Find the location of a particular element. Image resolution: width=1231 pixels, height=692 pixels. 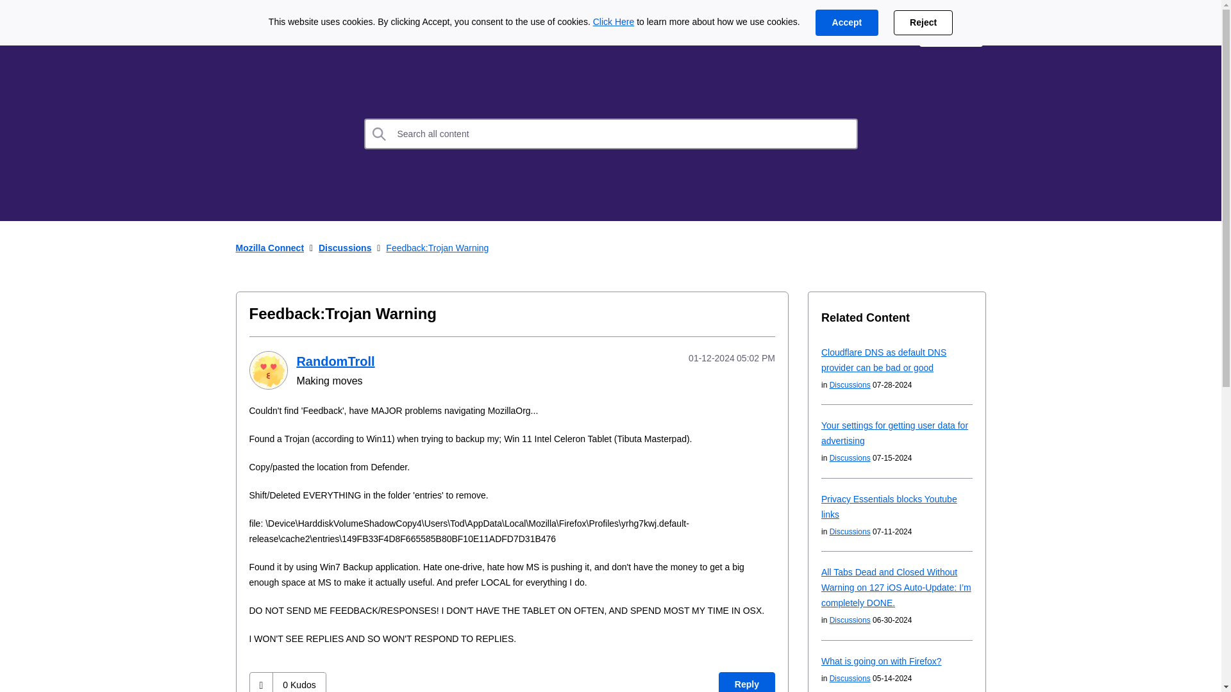

Mozilla Connect is located at coordinates (274, 33).